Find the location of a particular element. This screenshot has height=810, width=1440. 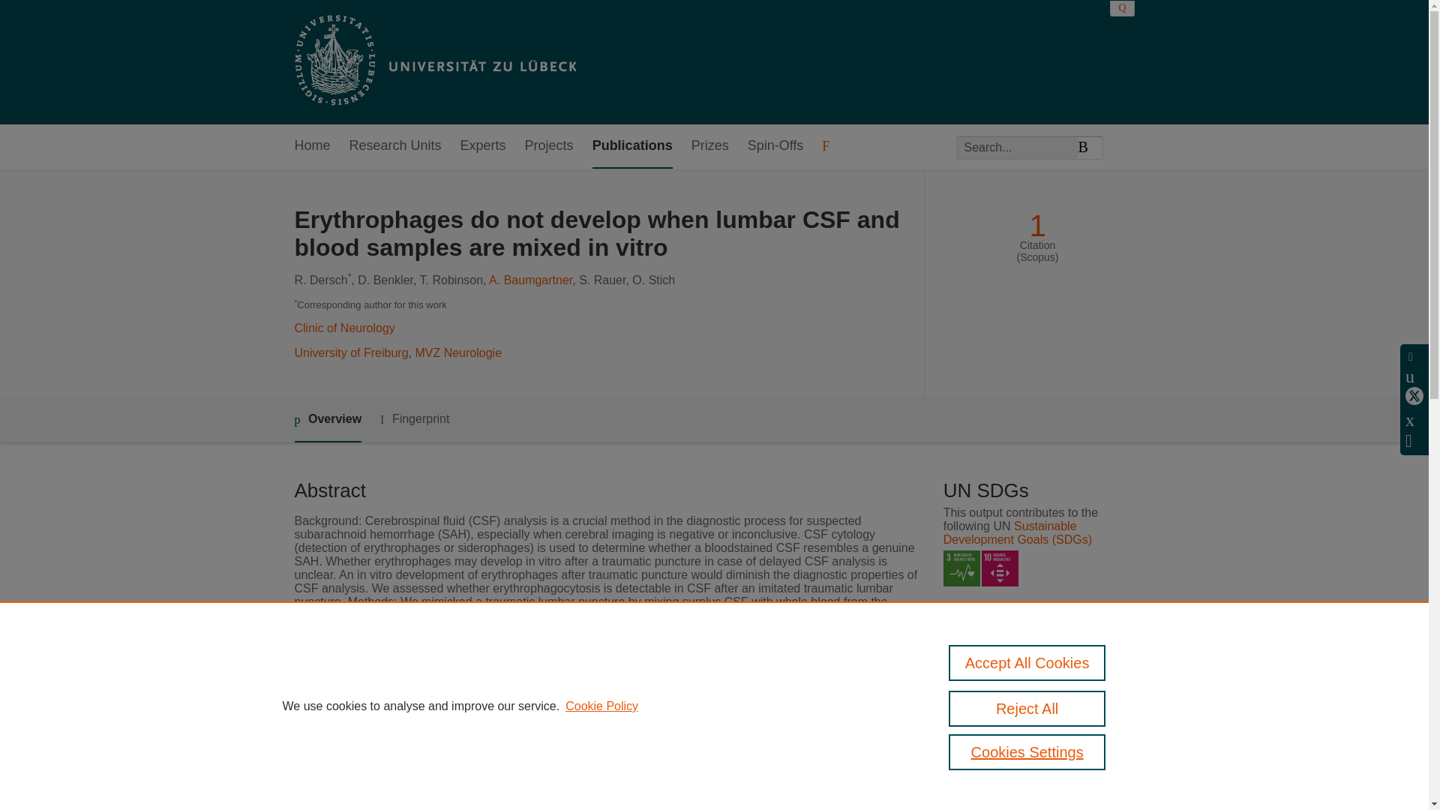

A. Baumgartner is located at coordinates (530, 280).